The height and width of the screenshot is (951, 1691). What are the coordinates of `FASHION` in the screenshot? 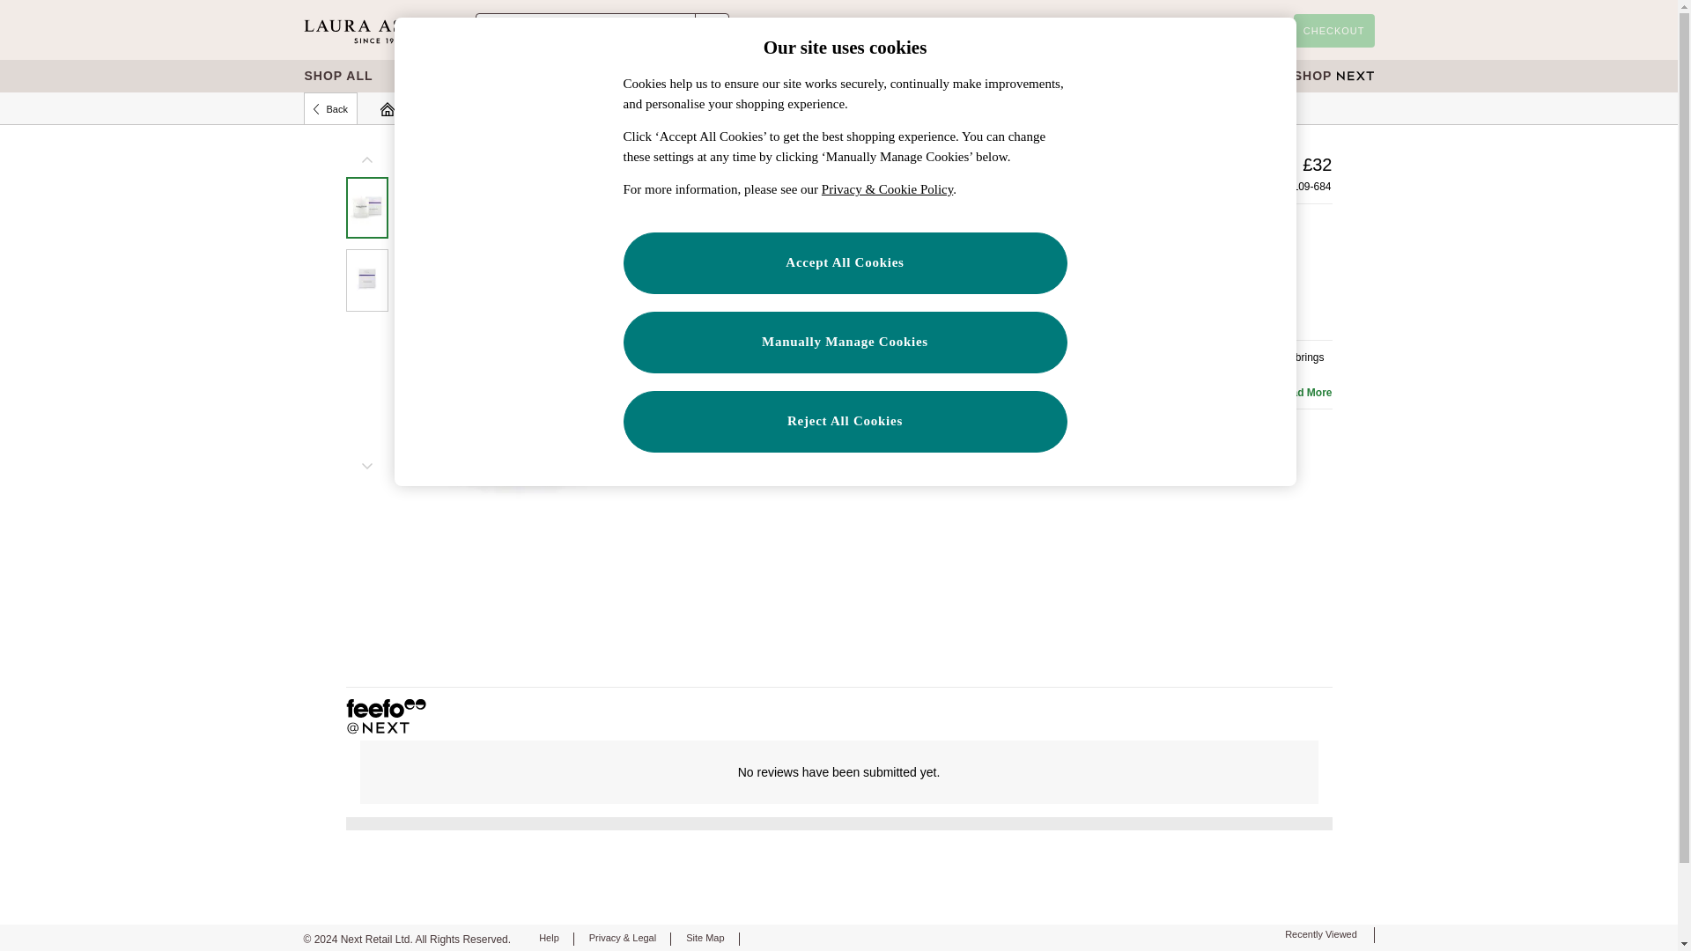 It's located at (474, 76).